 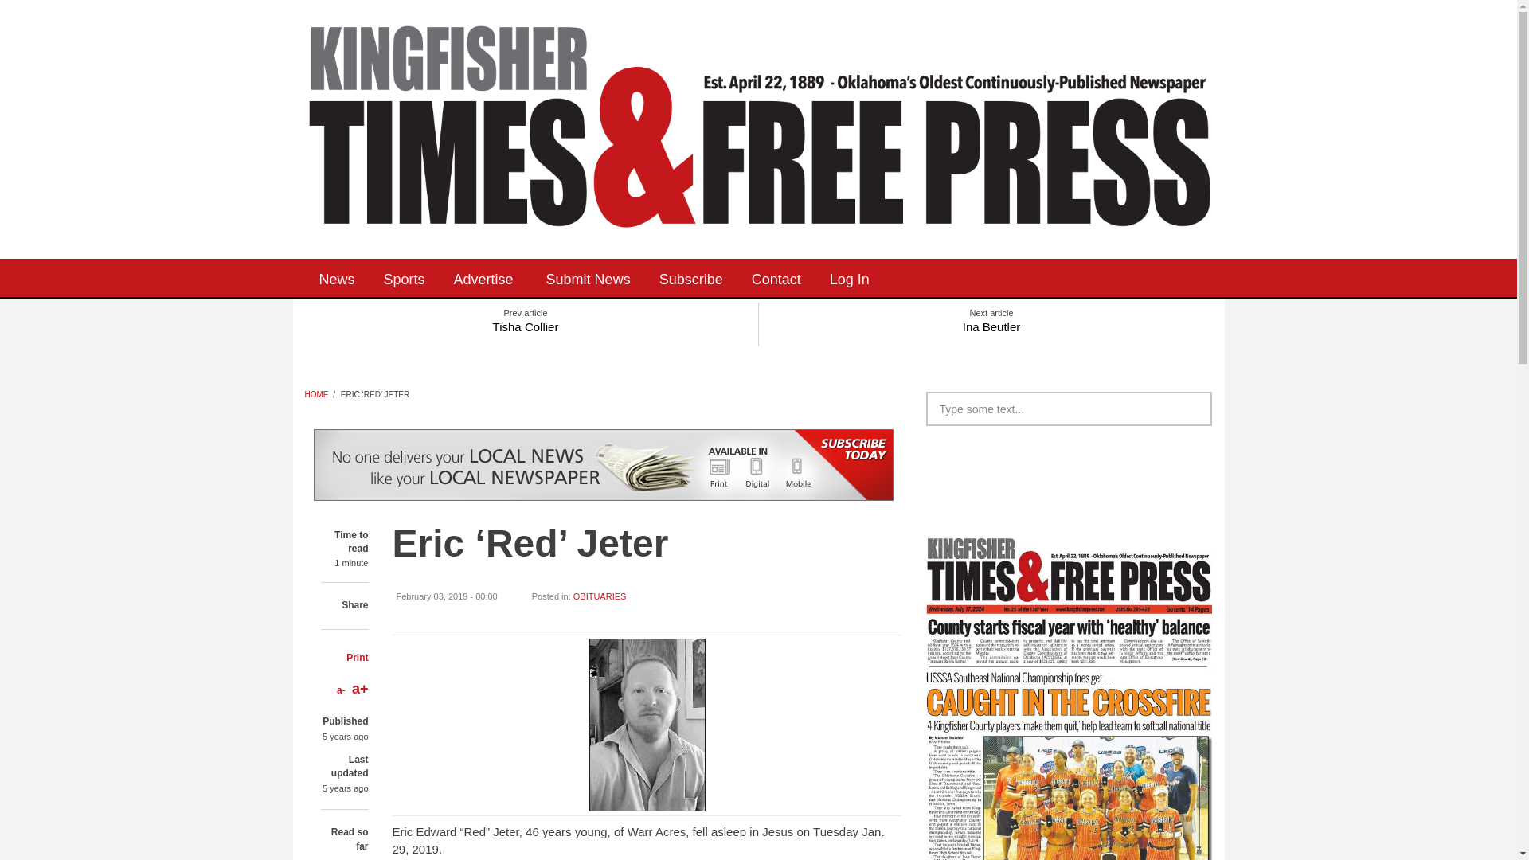 I want to click on Facebook, so click(x=944, y=277).